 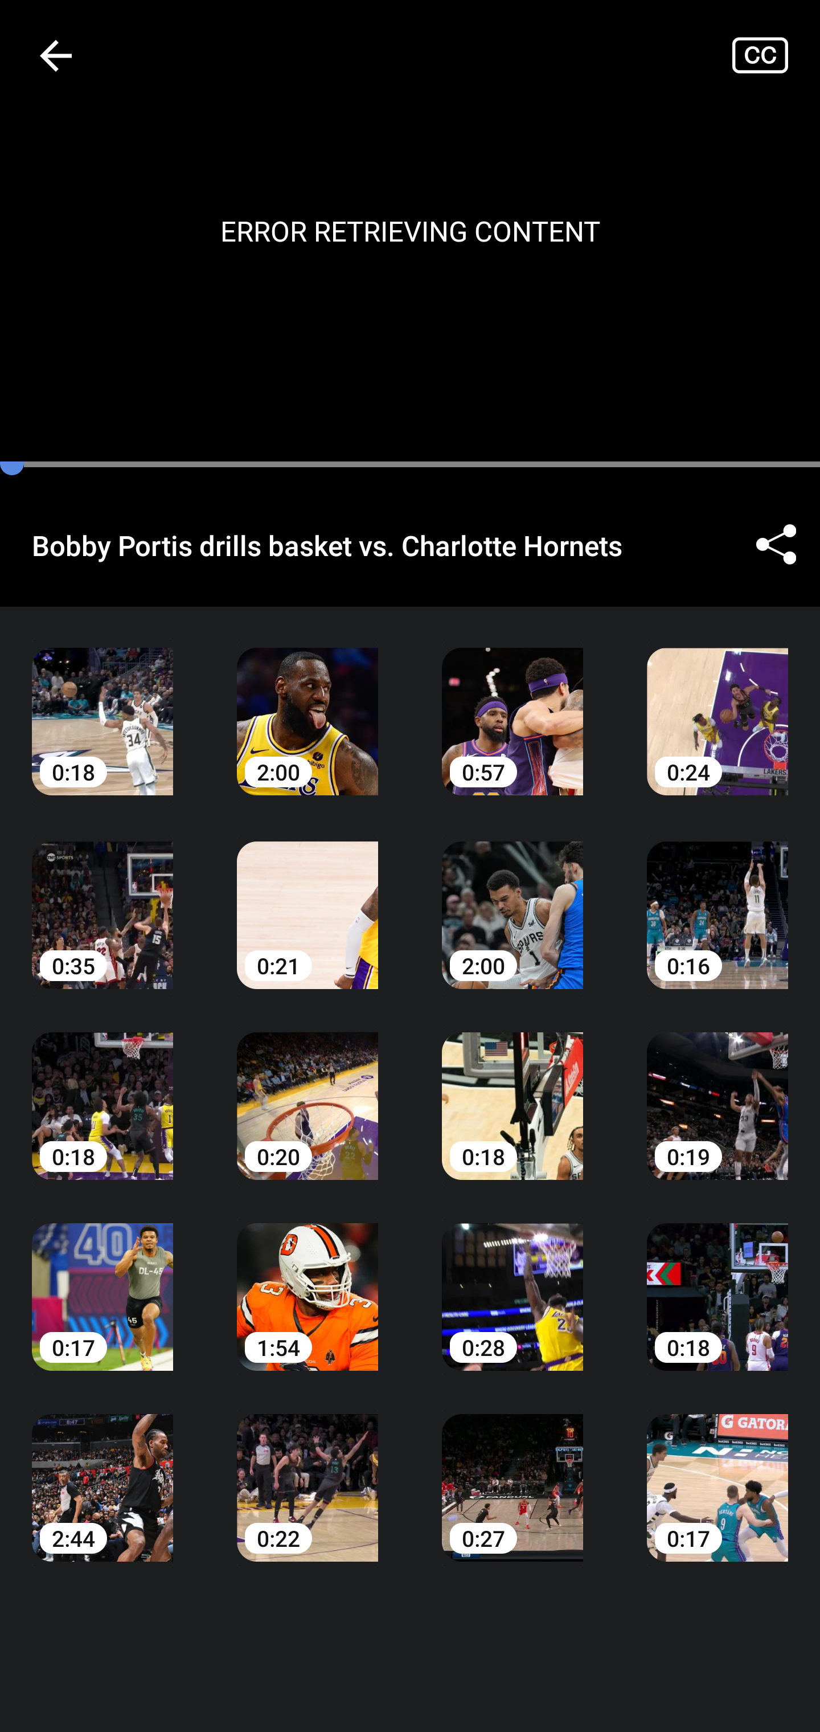 What do you see at coordinates (307, 1281) in the screenshot?
I see `1:54` at bounding box center [307, 1281].